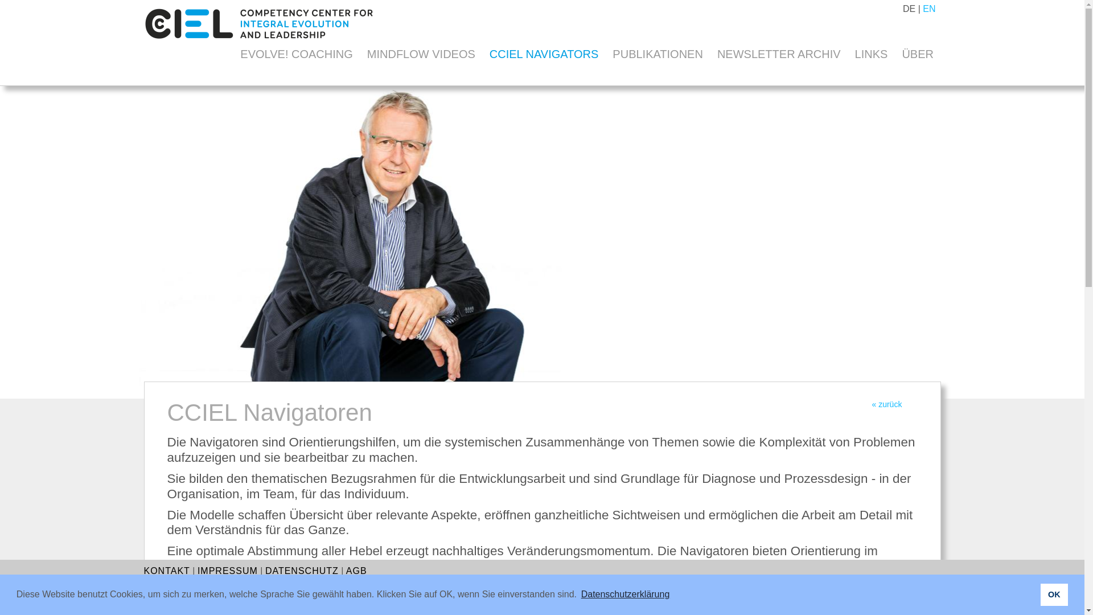 This screenshot has width=1093, height=615. Describe the element at coordinates (931, 604) in the screenshot. I see `youtube` at that location.